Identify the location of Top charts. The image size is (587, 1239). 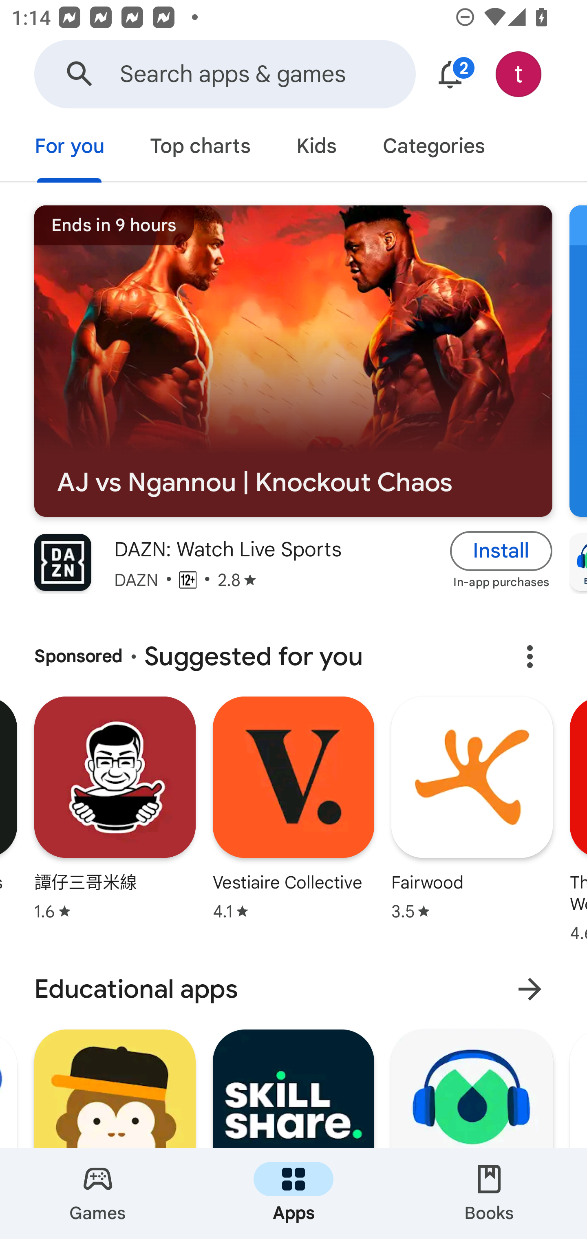
(201, 148).